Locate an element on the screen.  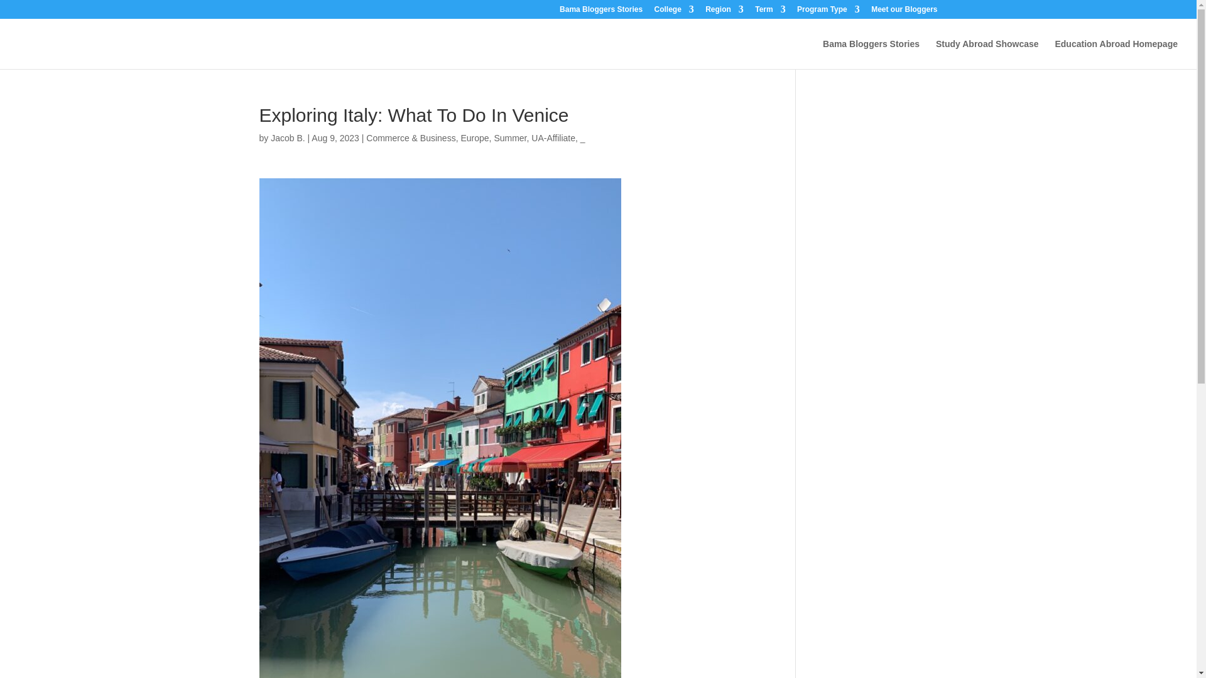
Bama Bloggers Stories is located at coordinates (871, 54).